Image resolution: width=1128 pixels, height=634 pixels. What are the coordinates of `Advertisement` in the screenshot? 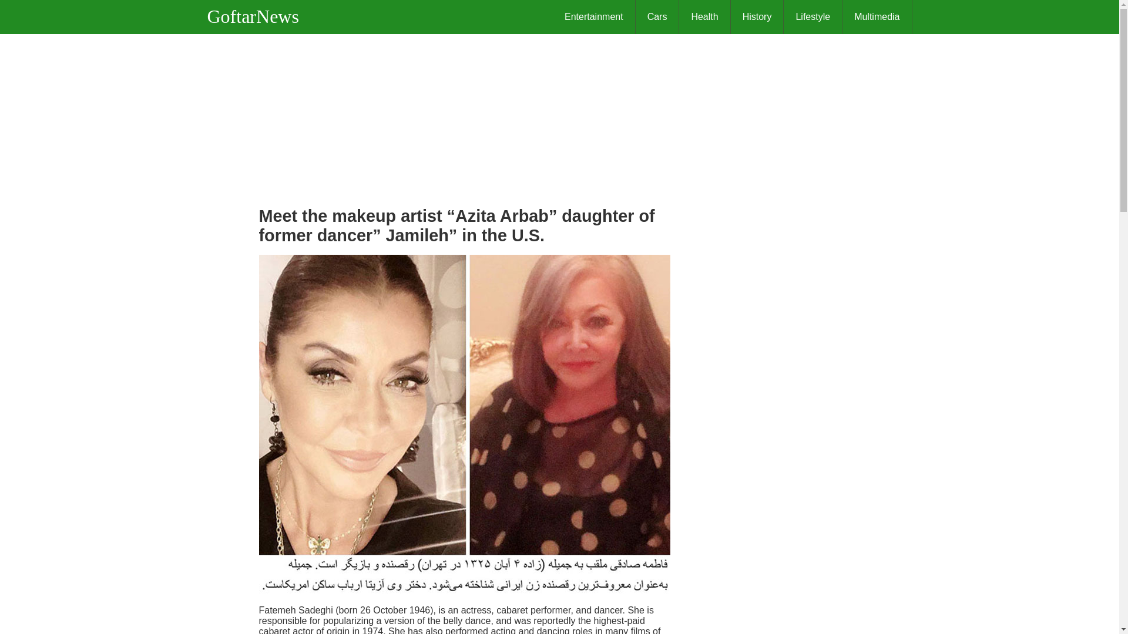 It's located at (464, 116).